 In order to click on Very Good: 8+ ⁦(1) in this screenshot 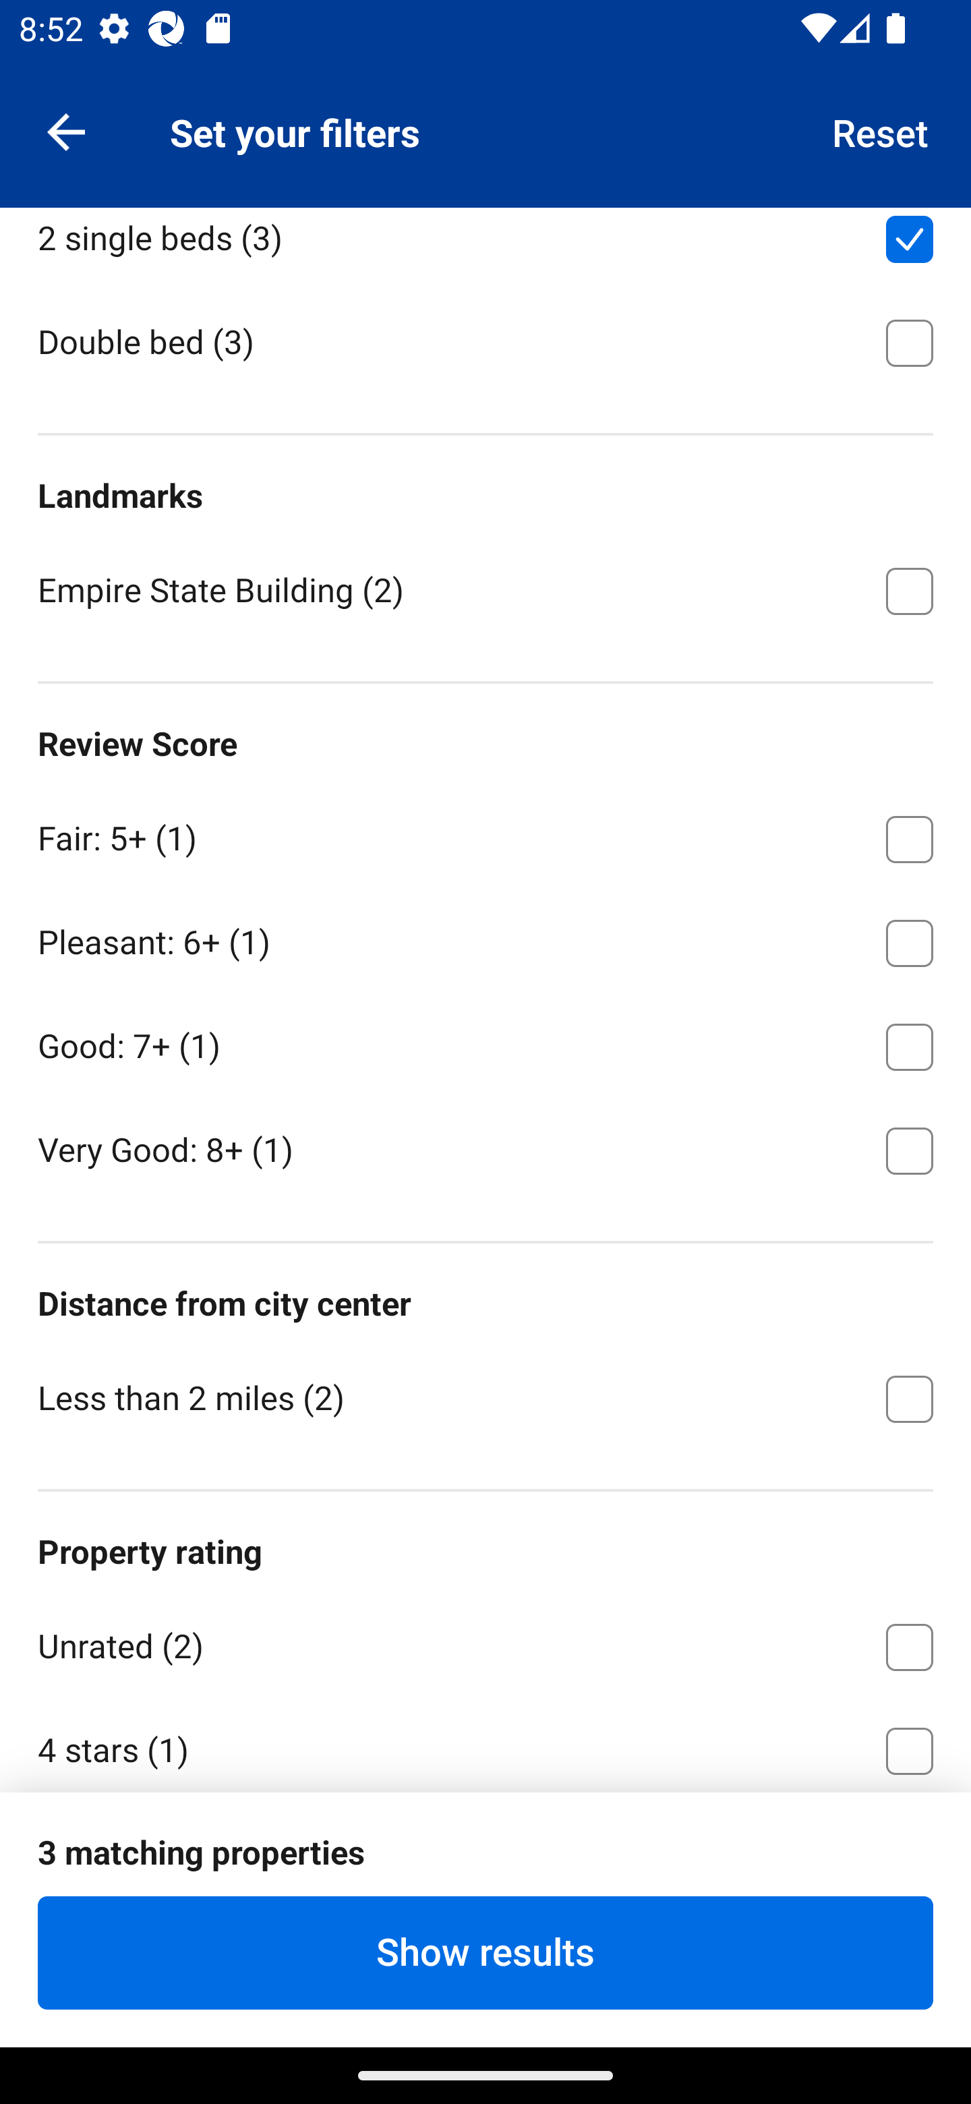, I will do `click(486, 1148)`.